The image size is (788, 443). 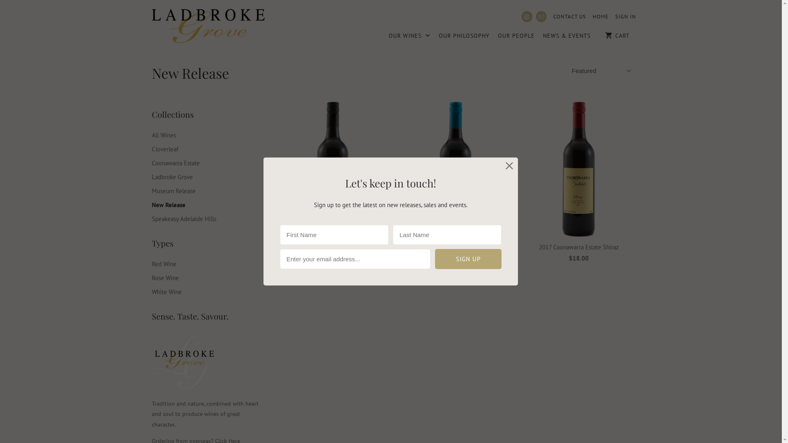 I want to click on Rose Wine, so click(x=165, y=278).